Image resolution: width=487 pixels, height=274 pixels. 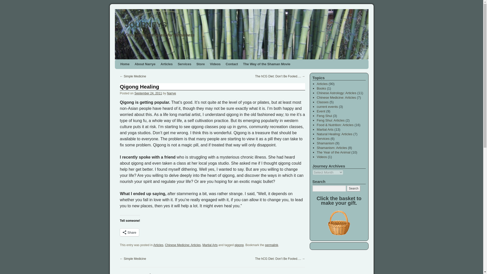 I want to click on Home, so click(x=125, y=64).